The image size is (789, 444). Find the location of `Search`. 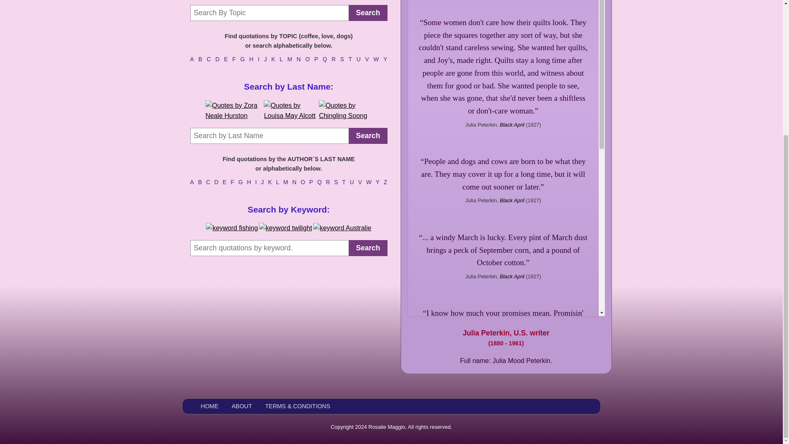

Search is located at coordinates (368, 12).